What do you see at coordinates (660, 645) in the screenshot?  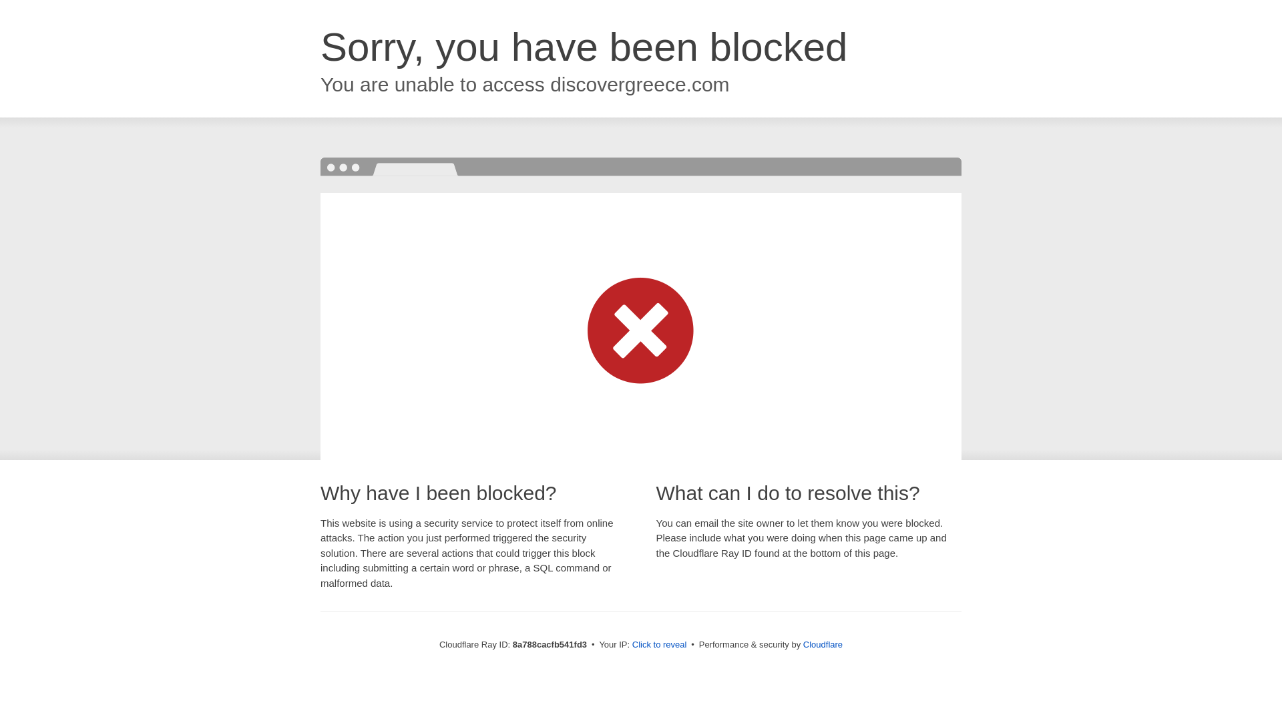 I see `Click to reveal` at bounding box center [660, 645].